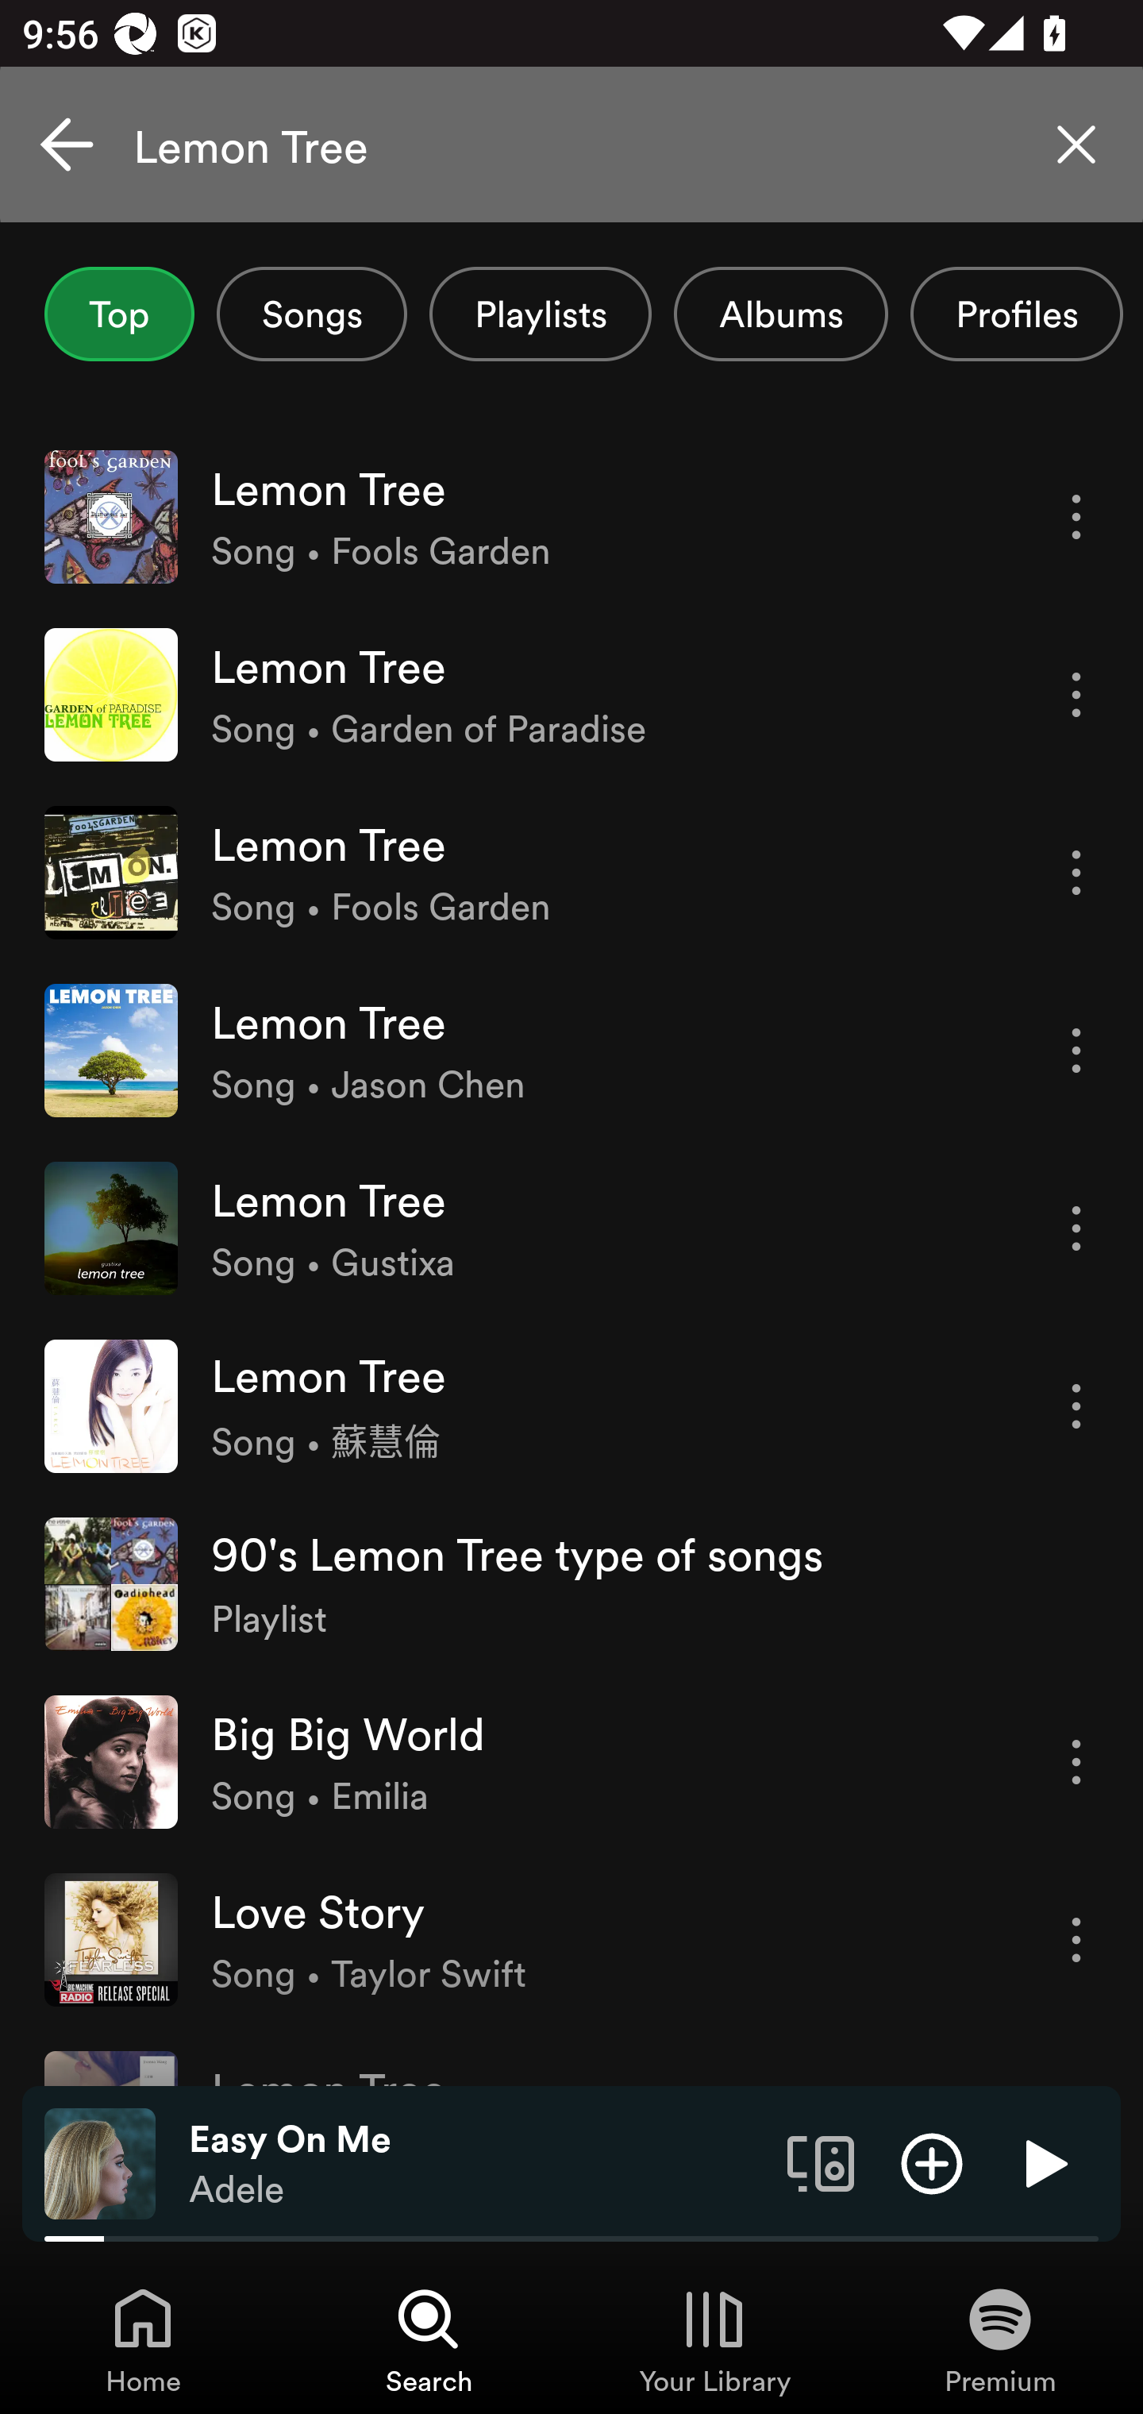  What do you see at coordinates (571, 145) in the screenshot?
I see `Lemon Tree` at bounding box center [571, 145].